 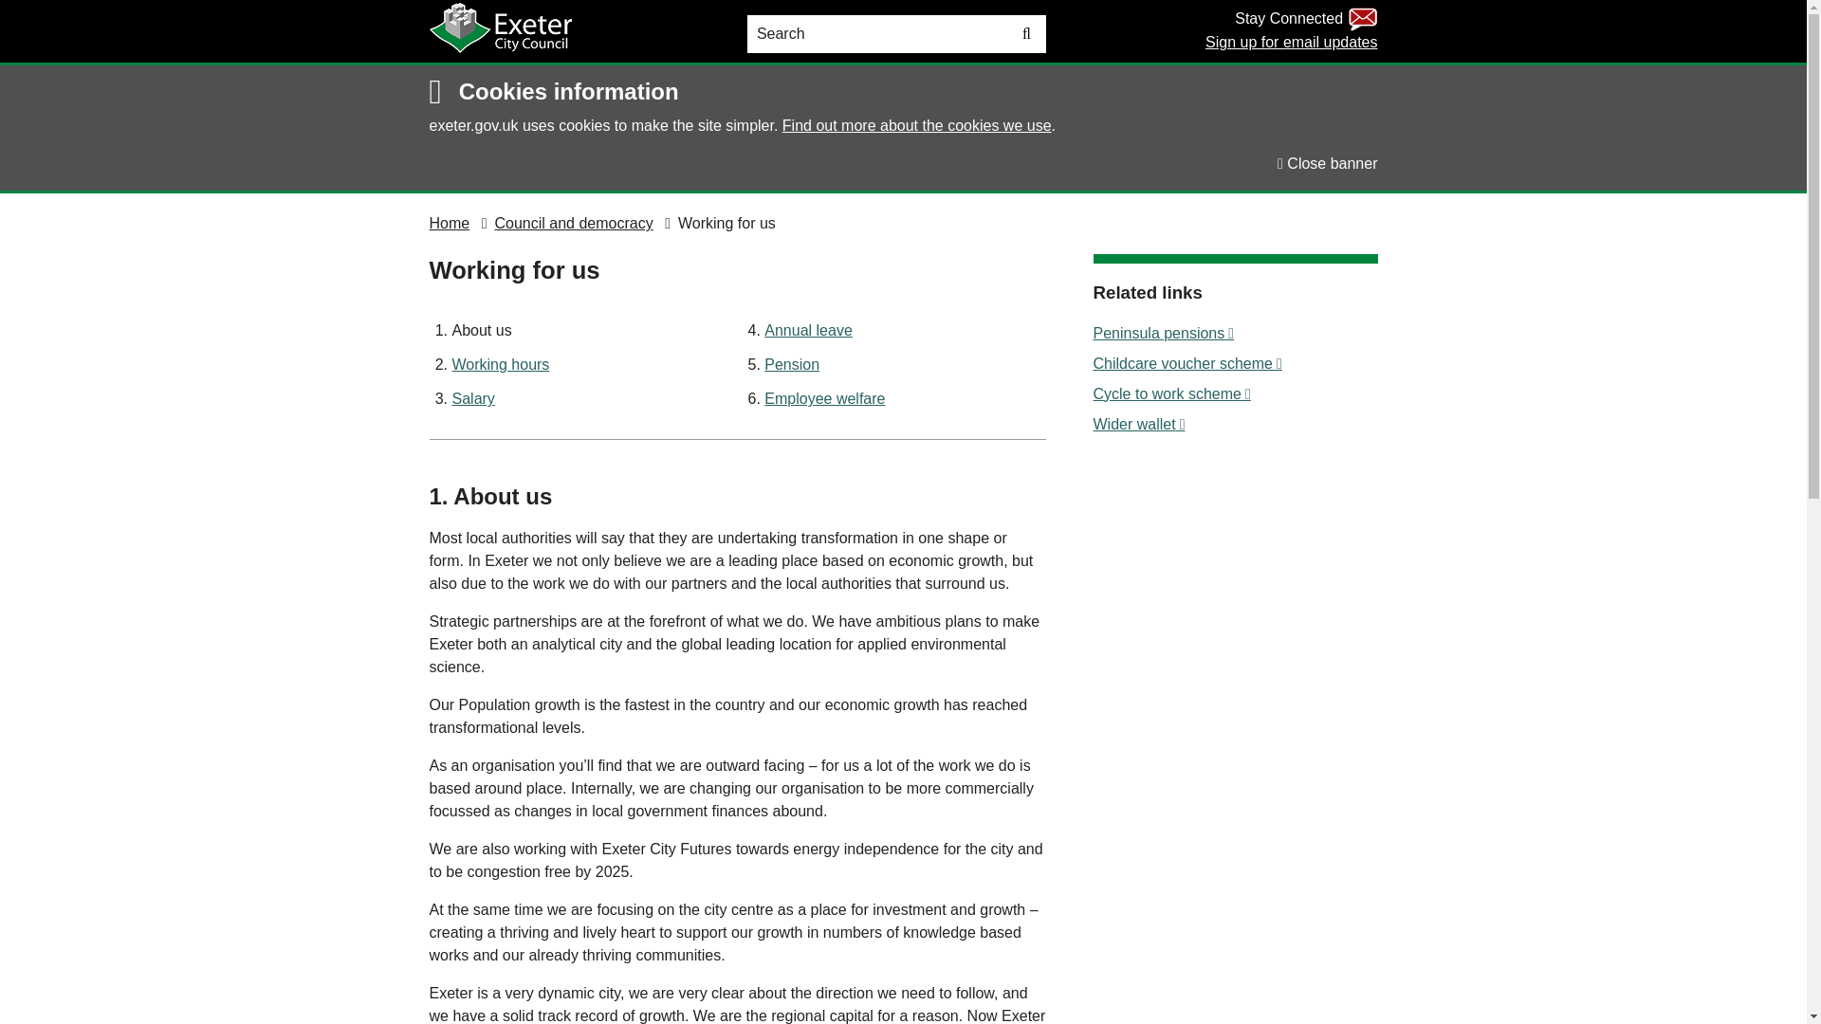 What do you see at coordinates (825, 398) in the screenshot?
I see `Employee welfare` at bounding box center [825, 398].